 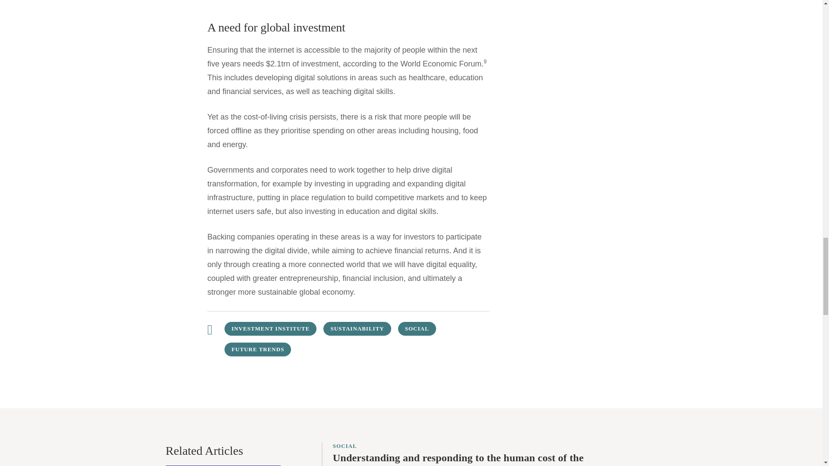 I want to click on Explore Social insights, so click(x=417, y=329).